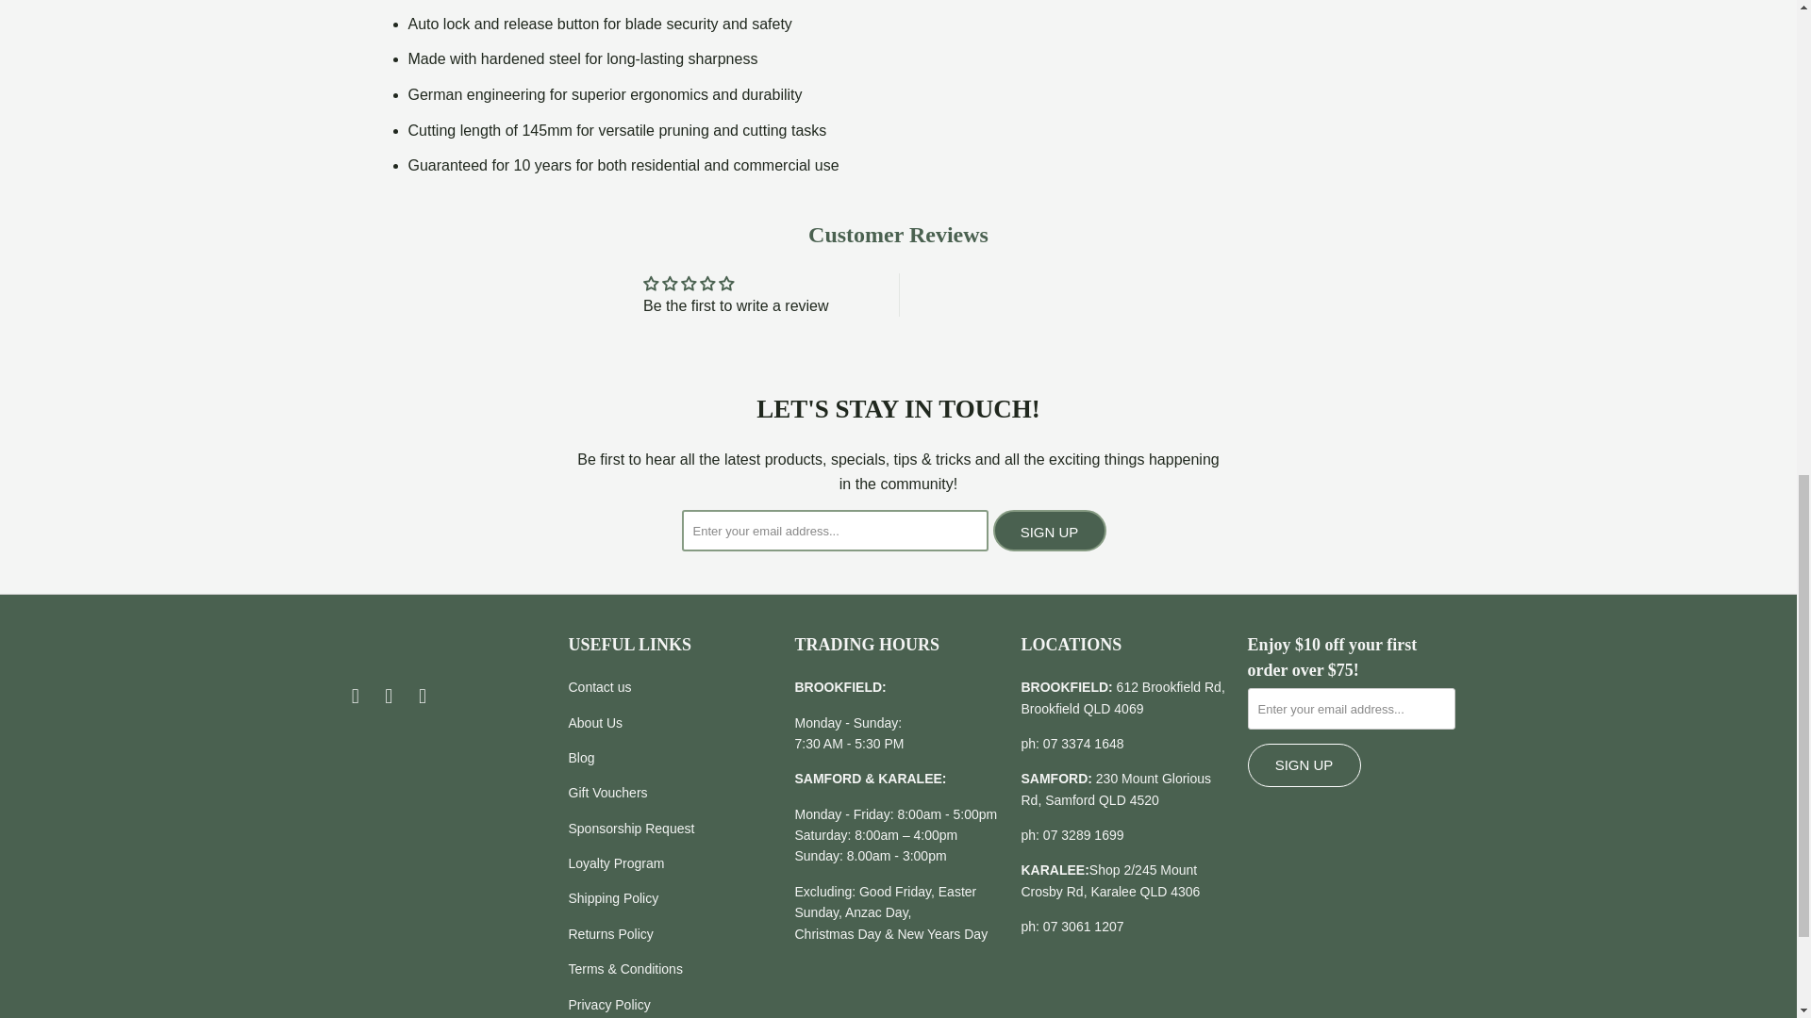 This screenshot has height=1018, width=1811. I want to click on Brookies Rural Traders on Facebook, so click(355, 696).